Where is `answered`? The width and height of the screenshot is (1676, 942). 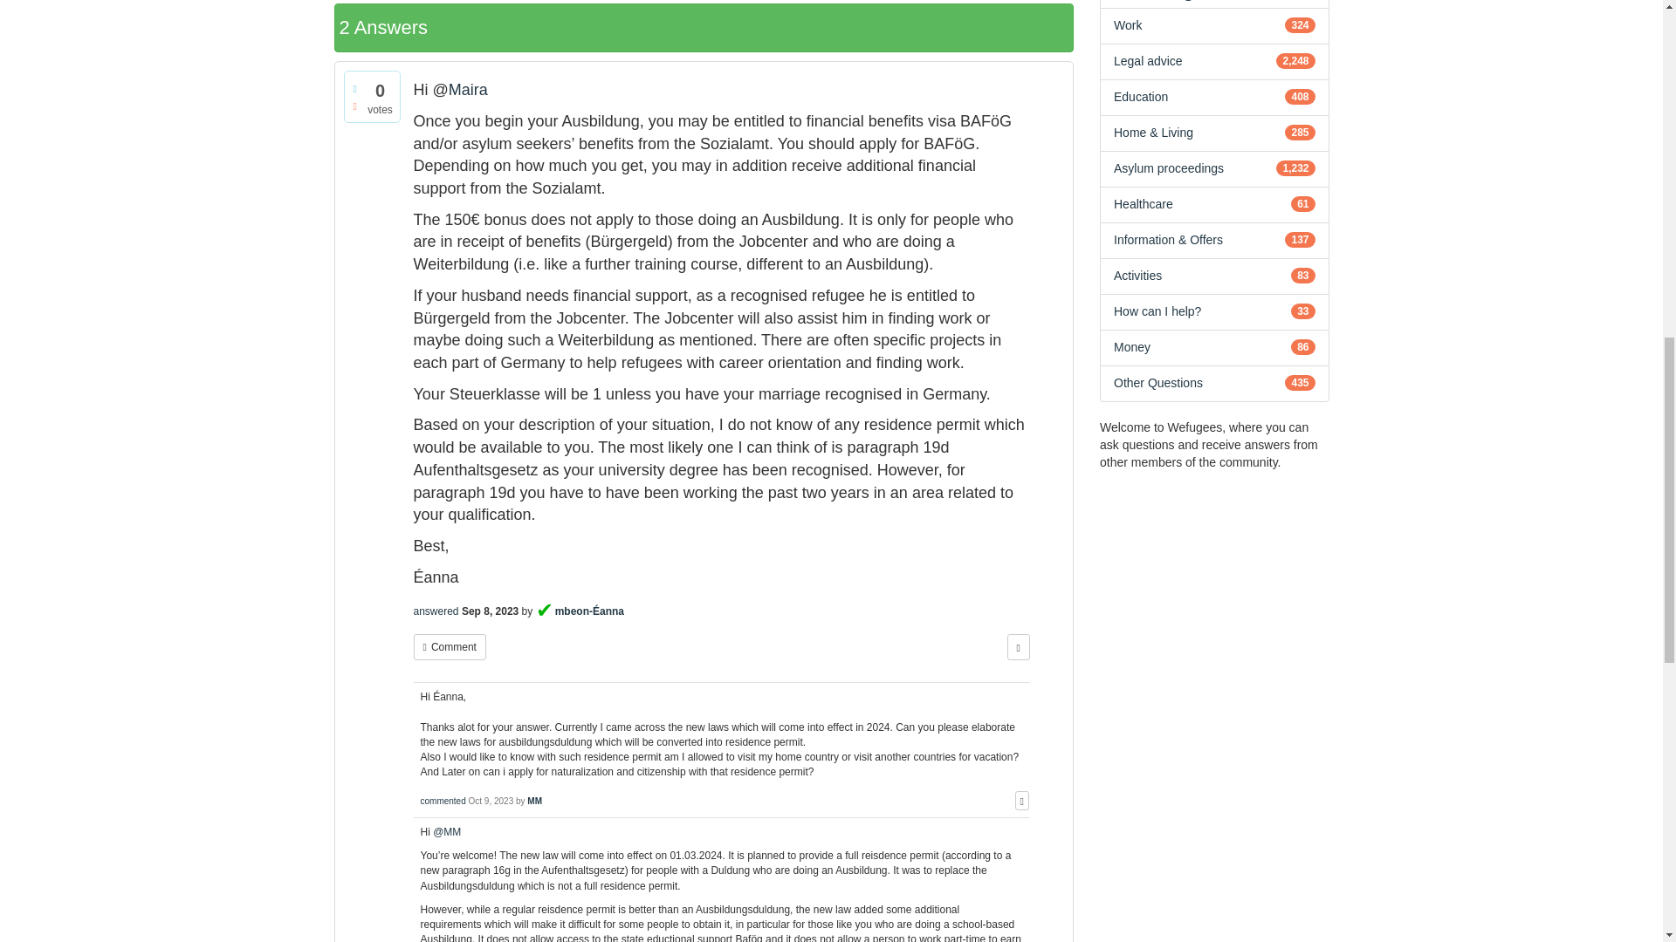
answered is located at coordinates (436, 611).